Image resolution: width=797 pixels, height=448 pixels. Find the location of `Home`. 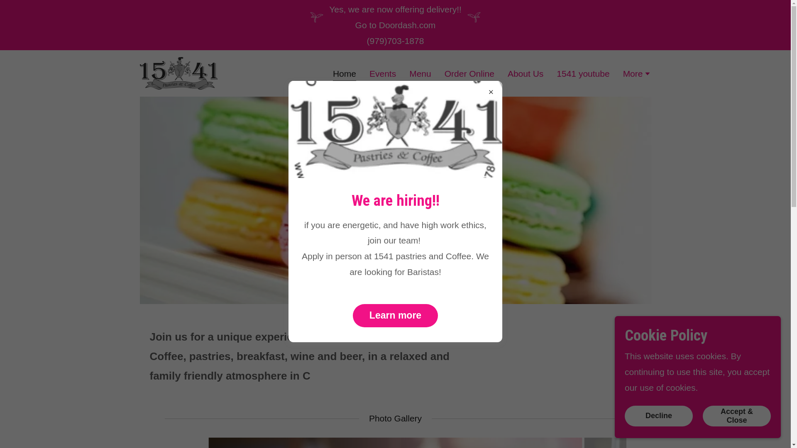

Home is located at coordinates (345, 75).